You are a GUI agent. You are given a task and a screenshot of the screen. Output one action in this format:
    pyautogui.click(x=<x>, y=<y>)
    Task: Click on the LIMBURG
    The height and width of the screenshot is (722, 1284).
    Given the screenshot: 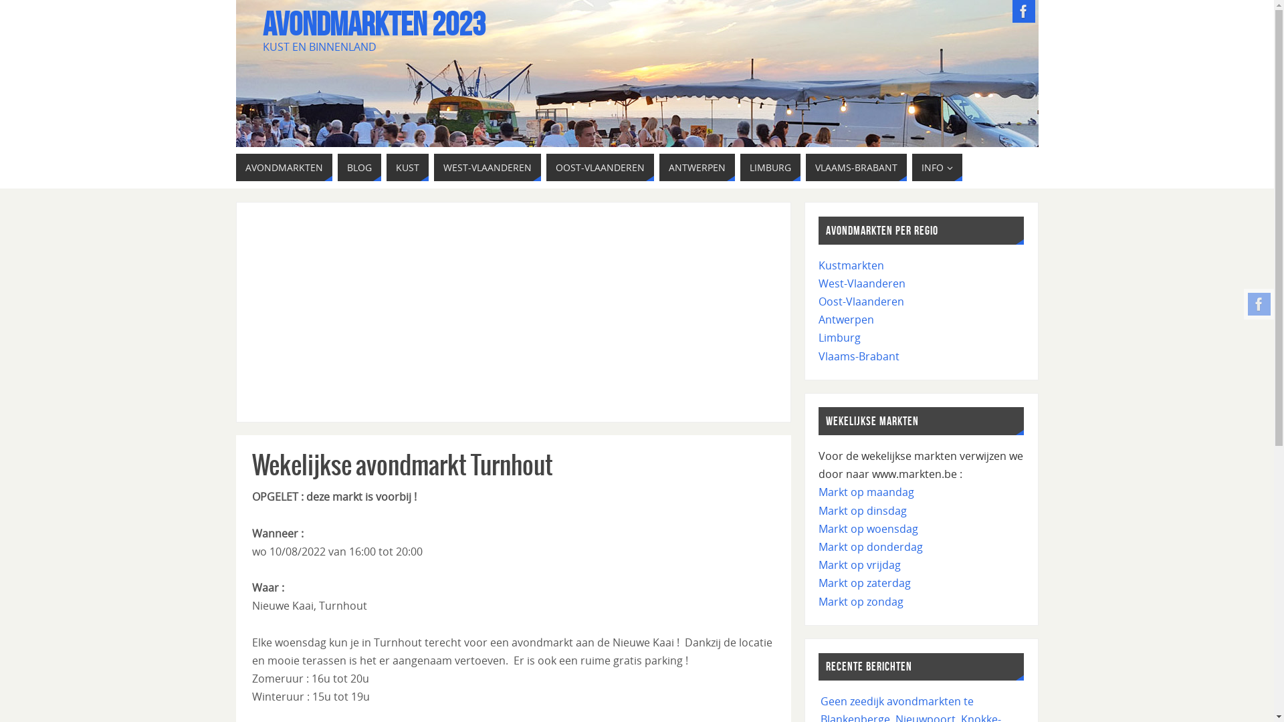 What is the action you would take?
    pyautogui.click(x=770, y=167)
    